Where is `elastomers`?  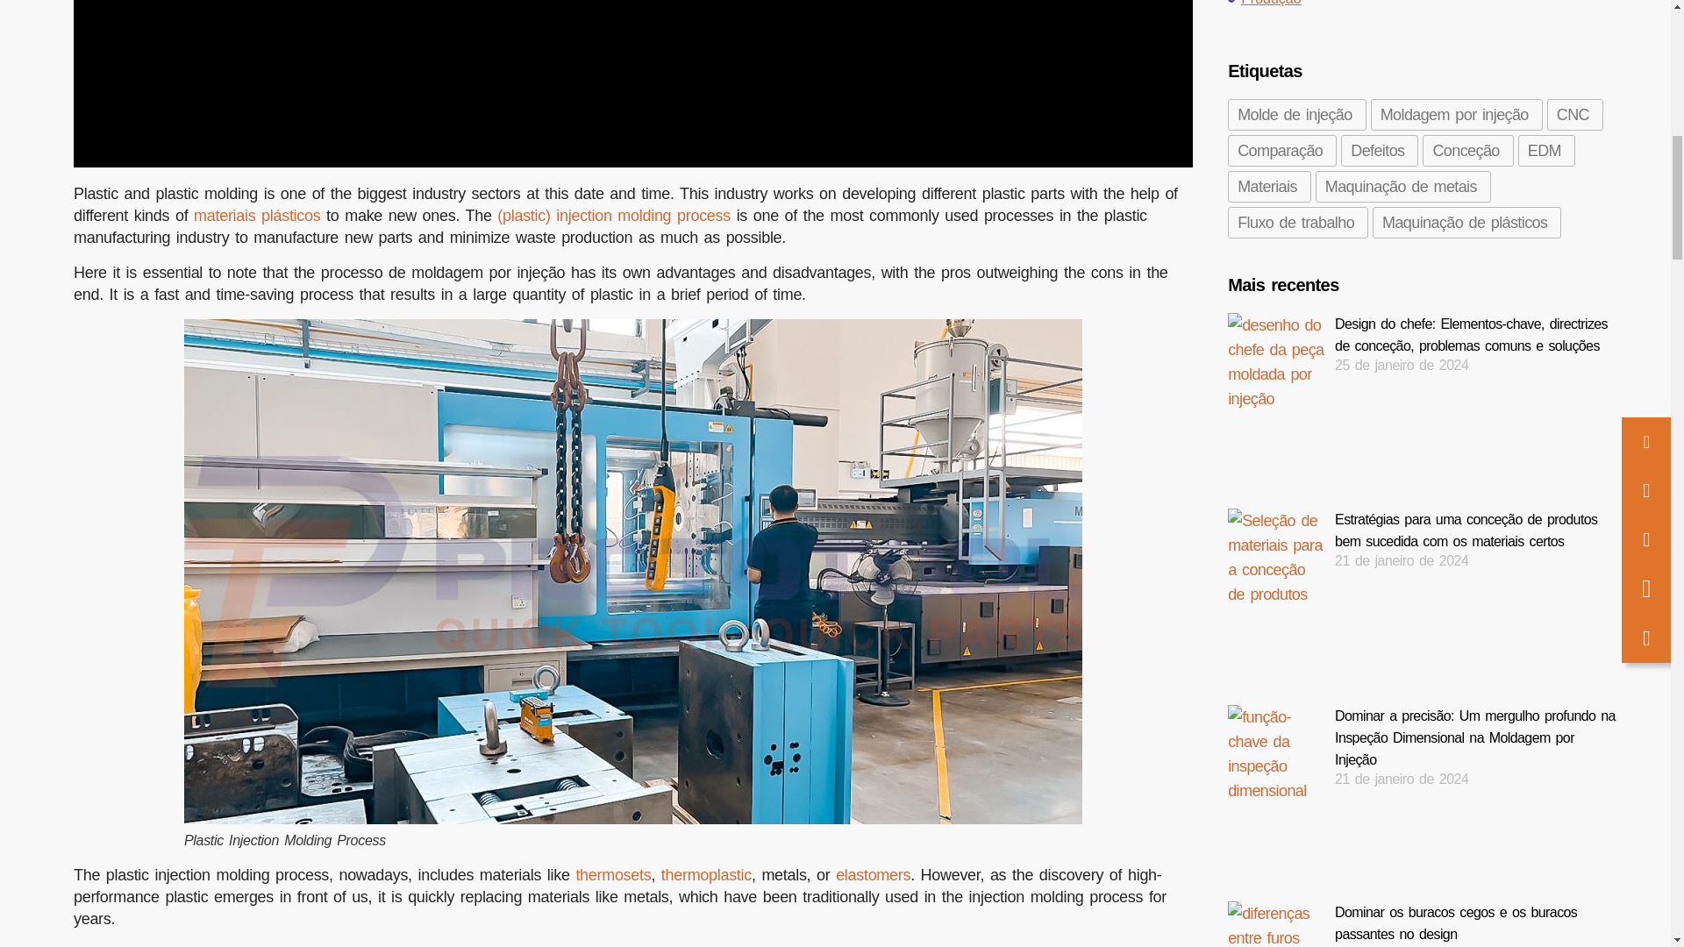 elastomers is located at coordinates (873, 875).